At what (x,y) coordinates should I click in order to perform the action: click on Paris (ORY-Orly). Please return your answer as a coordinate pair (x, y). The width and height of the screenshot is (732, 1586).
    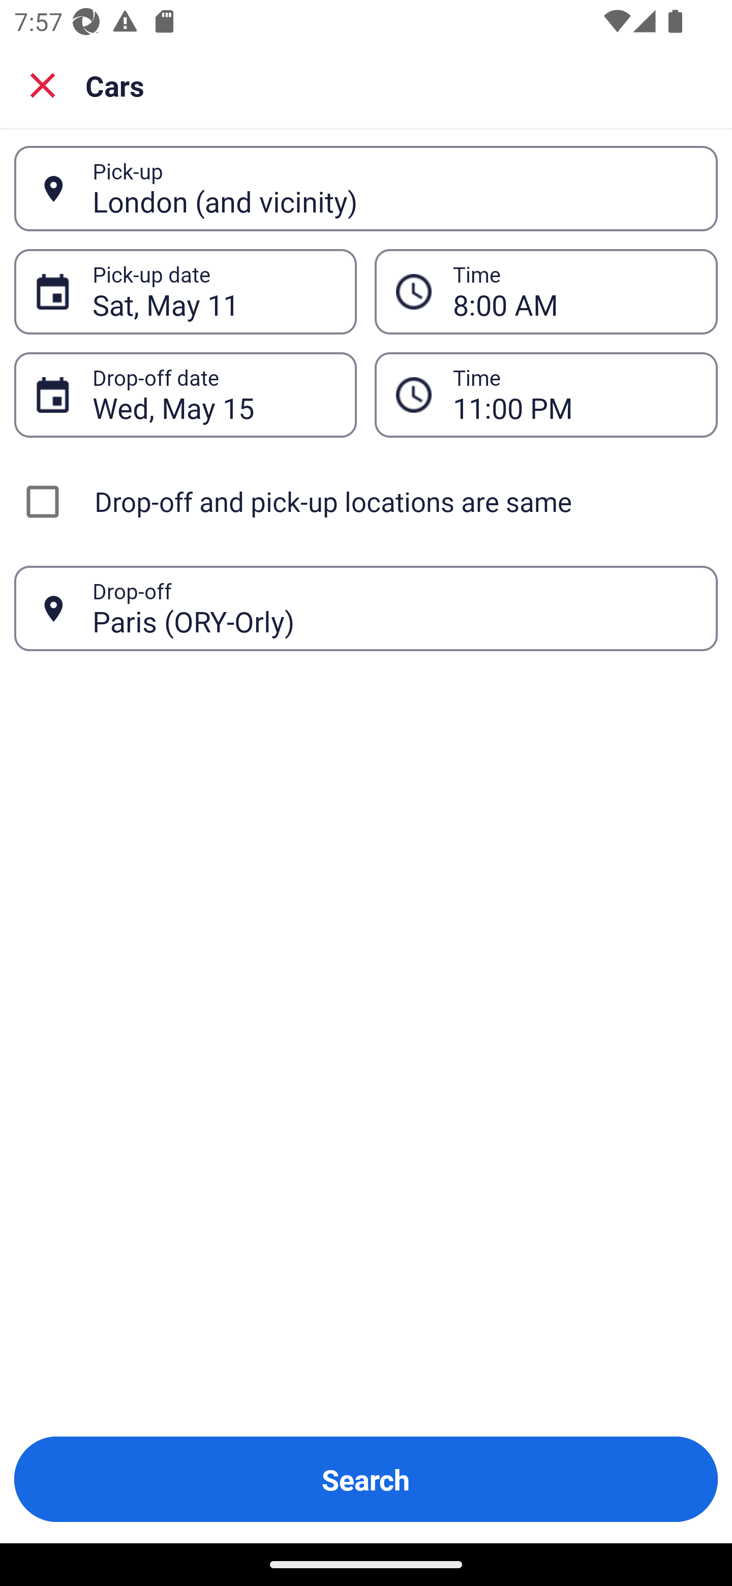
    Looking at the image, I should click on (394, 608).